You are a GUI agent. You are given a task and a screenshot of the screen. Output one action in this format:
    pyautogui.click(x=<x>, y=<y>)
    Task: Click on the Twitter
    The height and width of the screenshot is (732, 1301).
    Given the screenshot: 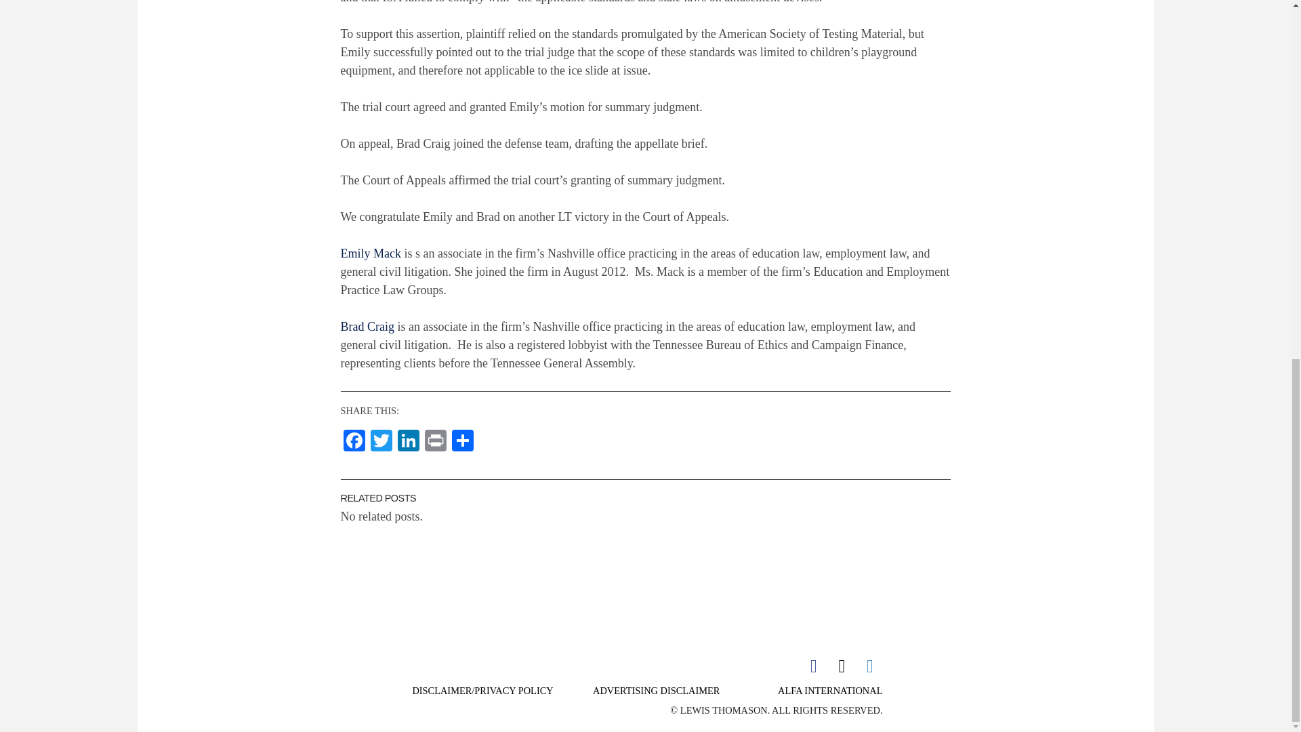 What is the action you would take?
    pyautogui.click(x=380, y=442)
    